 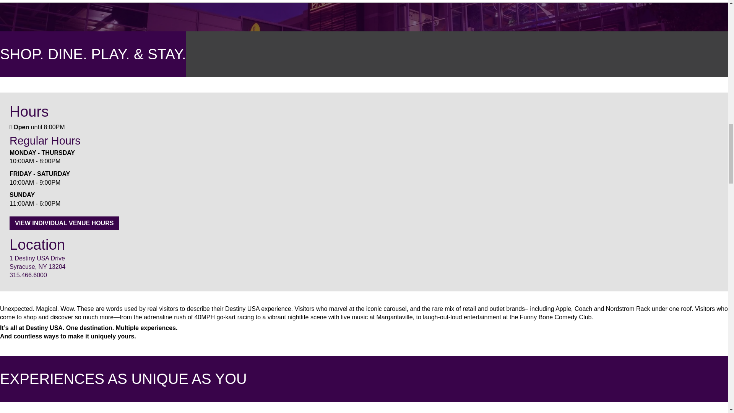 I want to click on VIEW INDIVIDUAL VENUE HOURS, so click(x=64, y=223).